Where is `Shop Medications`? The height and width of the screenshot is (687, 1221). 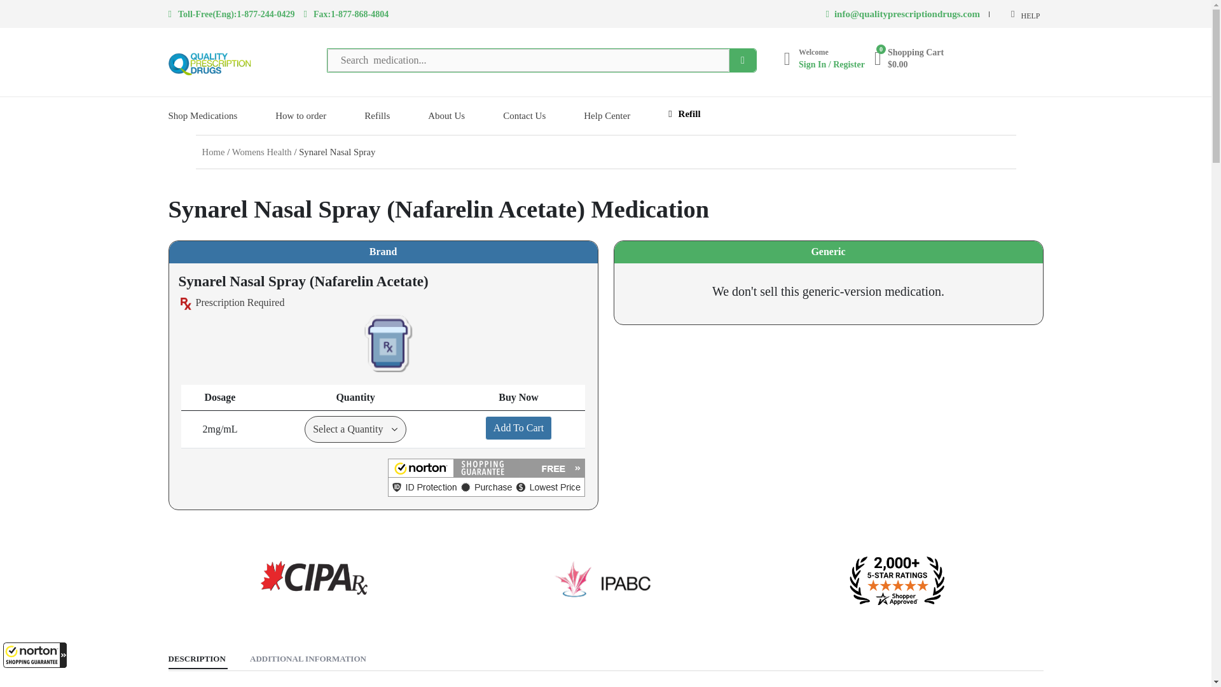
Shop Medications is located at coordinates (202, 116).